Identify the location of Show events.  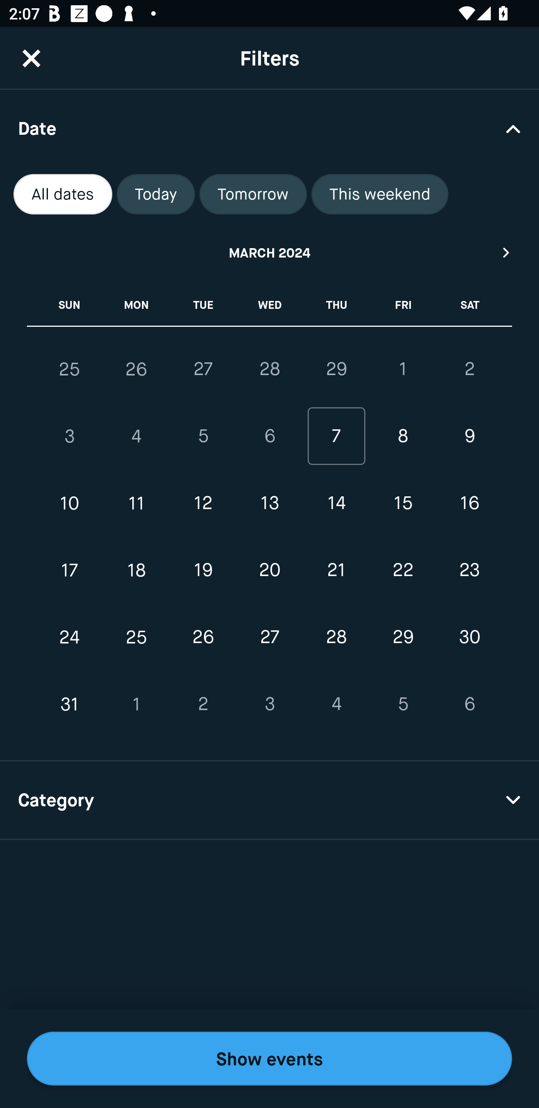
(269, 1059).